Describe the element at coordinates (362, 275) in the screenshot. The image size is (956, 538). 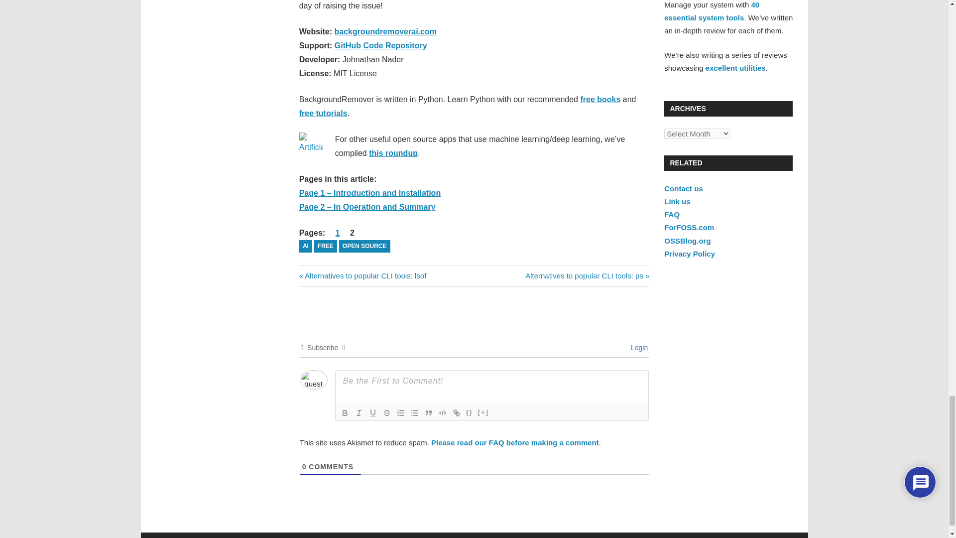
I see `GitHub Code Repository` at that location.